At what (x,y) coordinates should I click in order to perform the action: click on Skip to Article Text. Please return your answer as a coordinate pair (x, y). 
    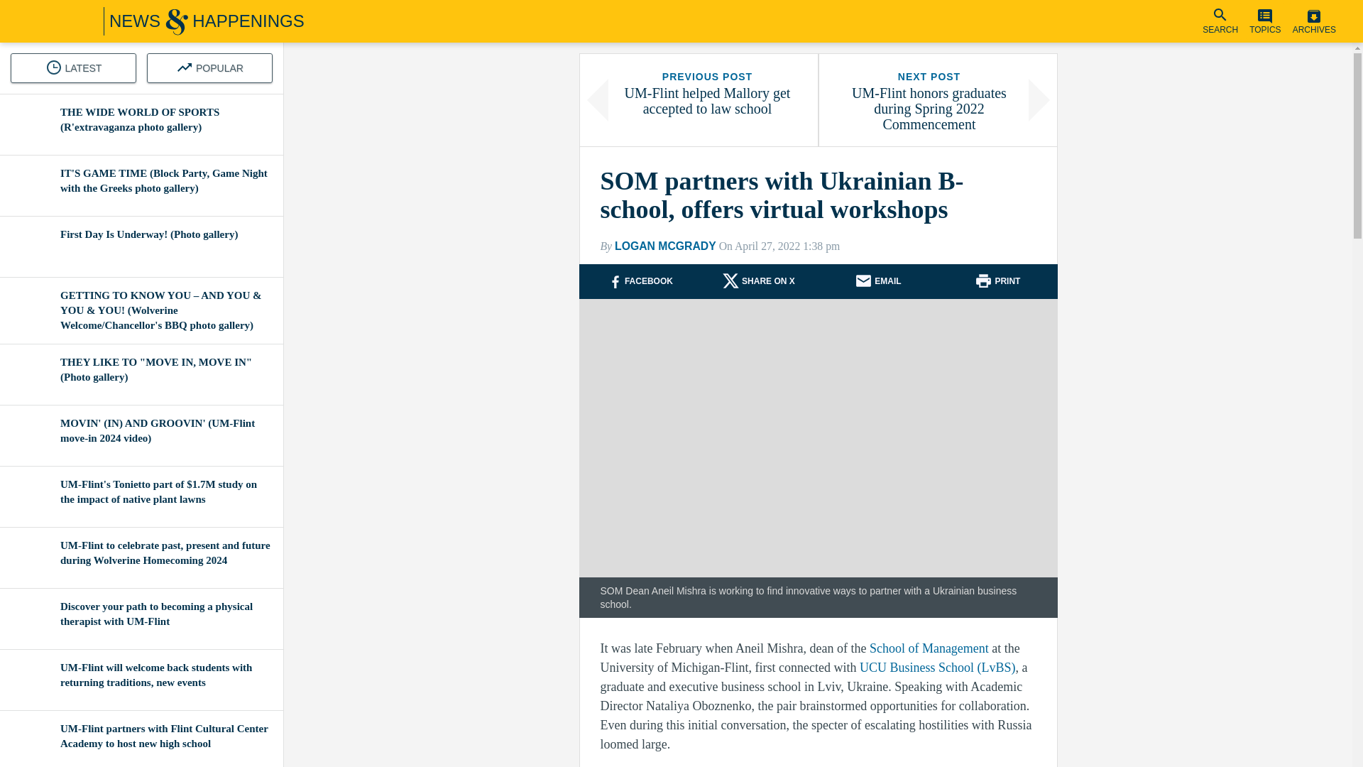
    Looking at the image, I should click on (639, 281).